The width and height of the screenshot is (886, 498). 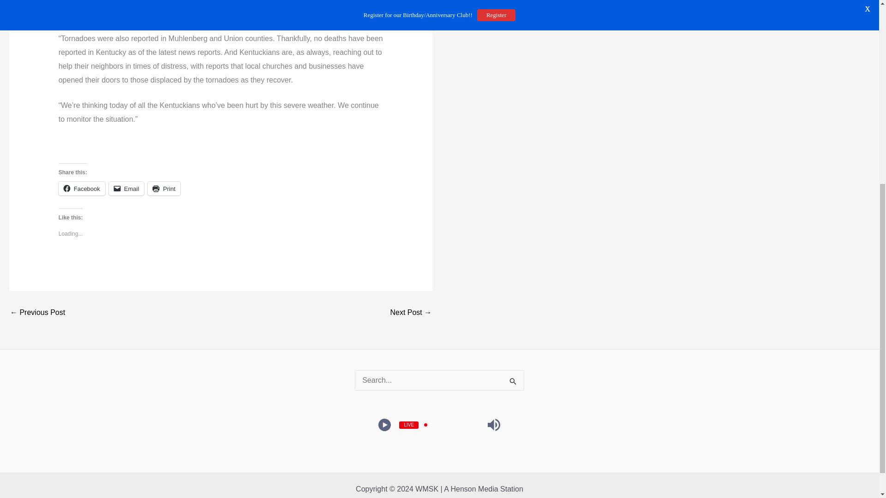 I want to click on Play, so click(x=385, y=425).